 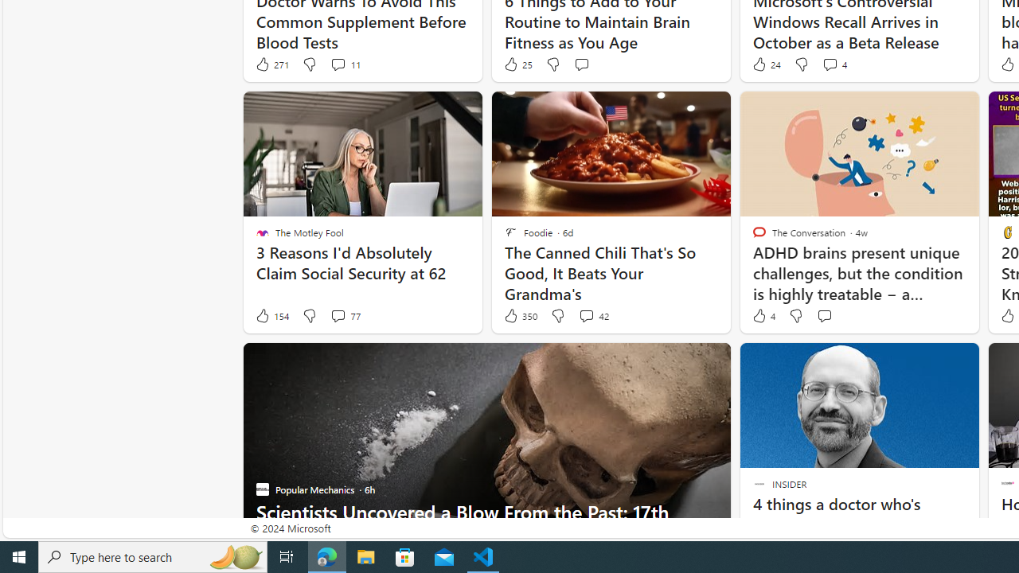 I want to click on View comments 4 Comment, so click(x=834, y=64).